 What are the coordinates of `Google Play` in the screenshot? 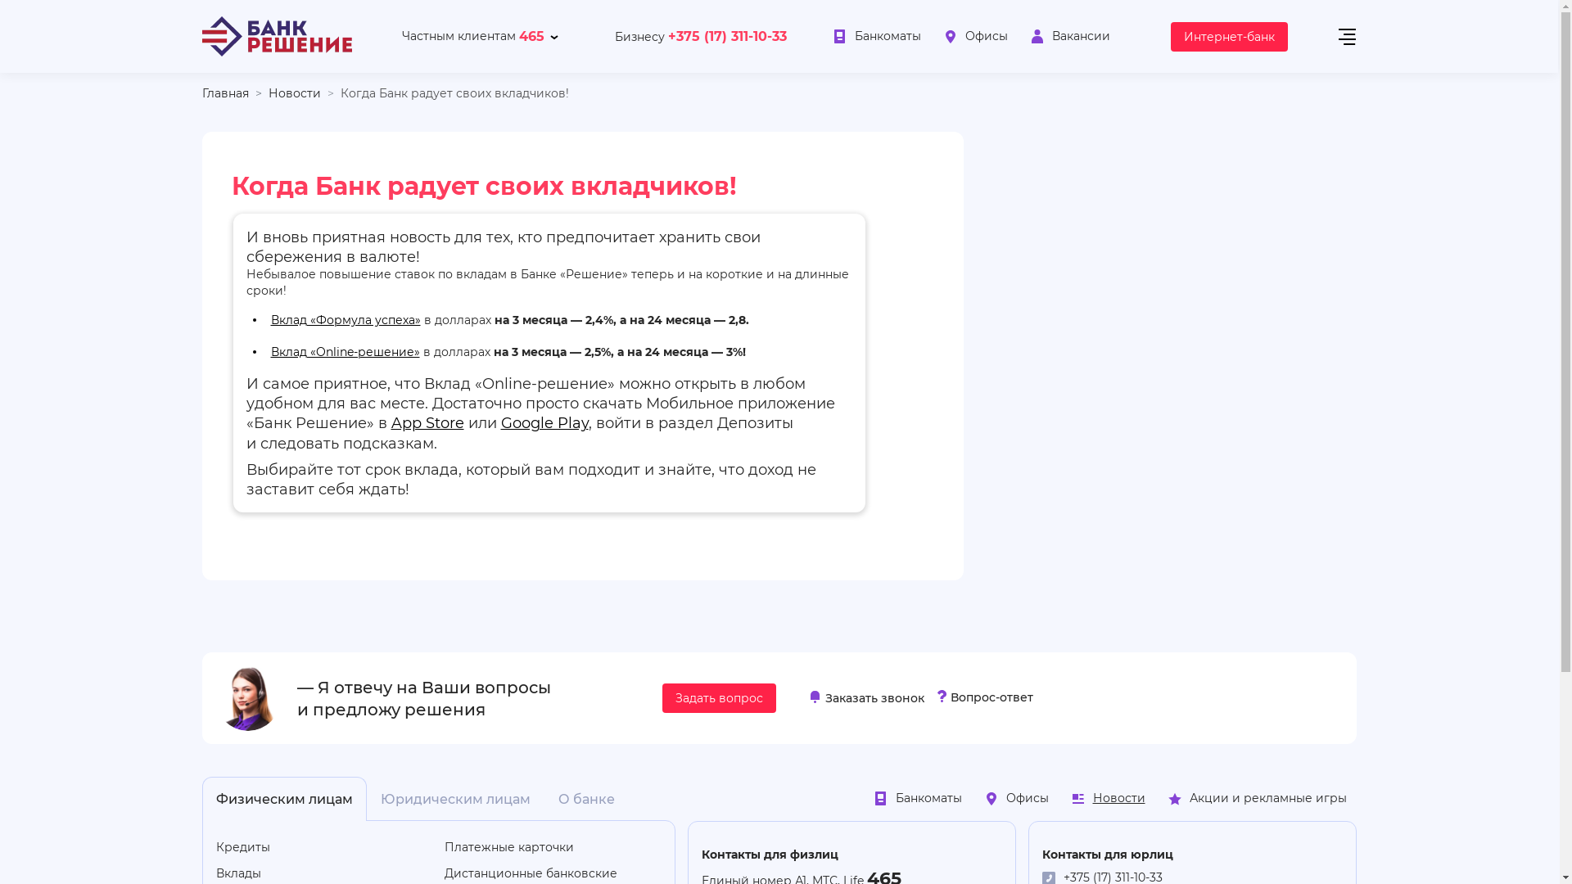 It's located at (545, 422).